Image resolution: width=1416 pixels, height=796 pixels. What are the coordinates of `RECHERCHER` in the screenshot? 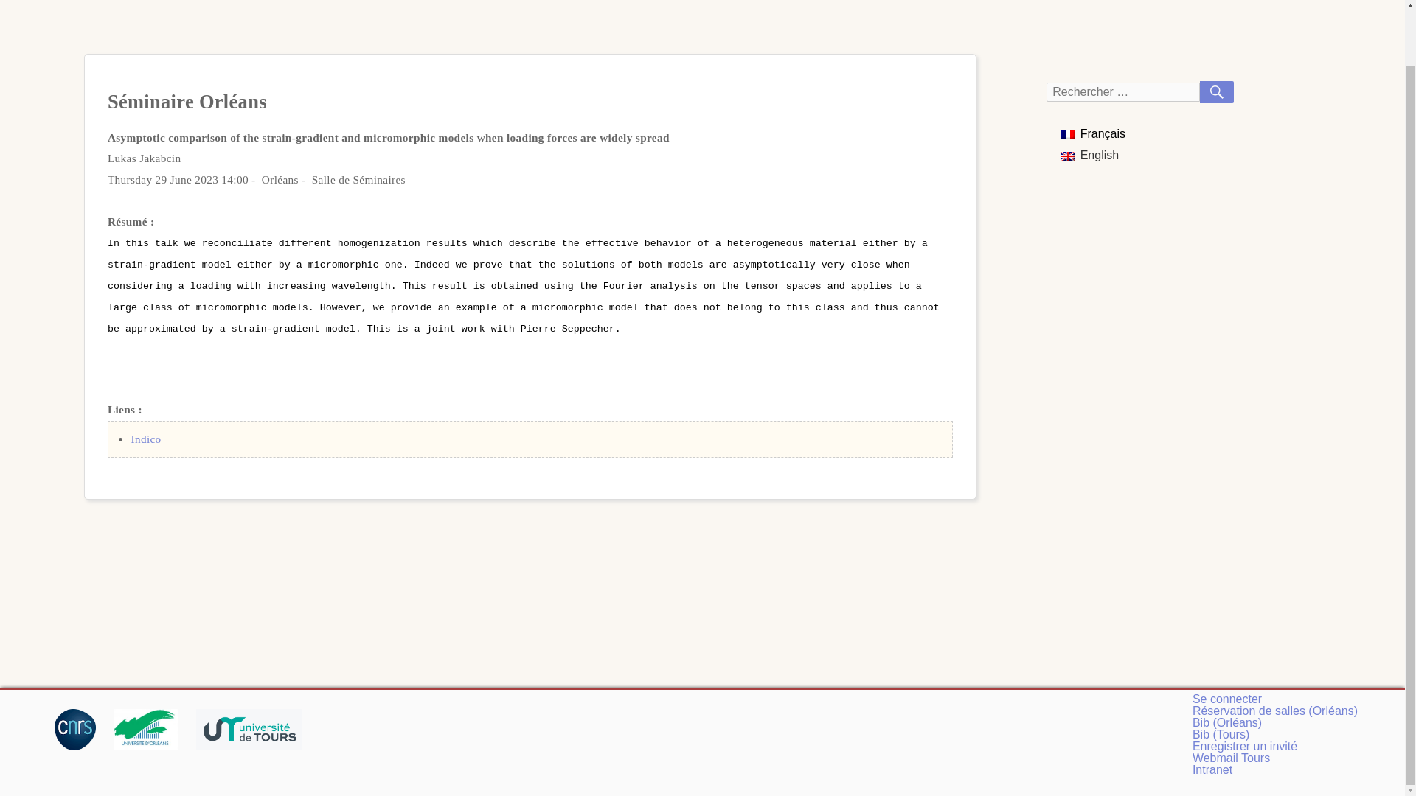 It's located at (1216, 92).